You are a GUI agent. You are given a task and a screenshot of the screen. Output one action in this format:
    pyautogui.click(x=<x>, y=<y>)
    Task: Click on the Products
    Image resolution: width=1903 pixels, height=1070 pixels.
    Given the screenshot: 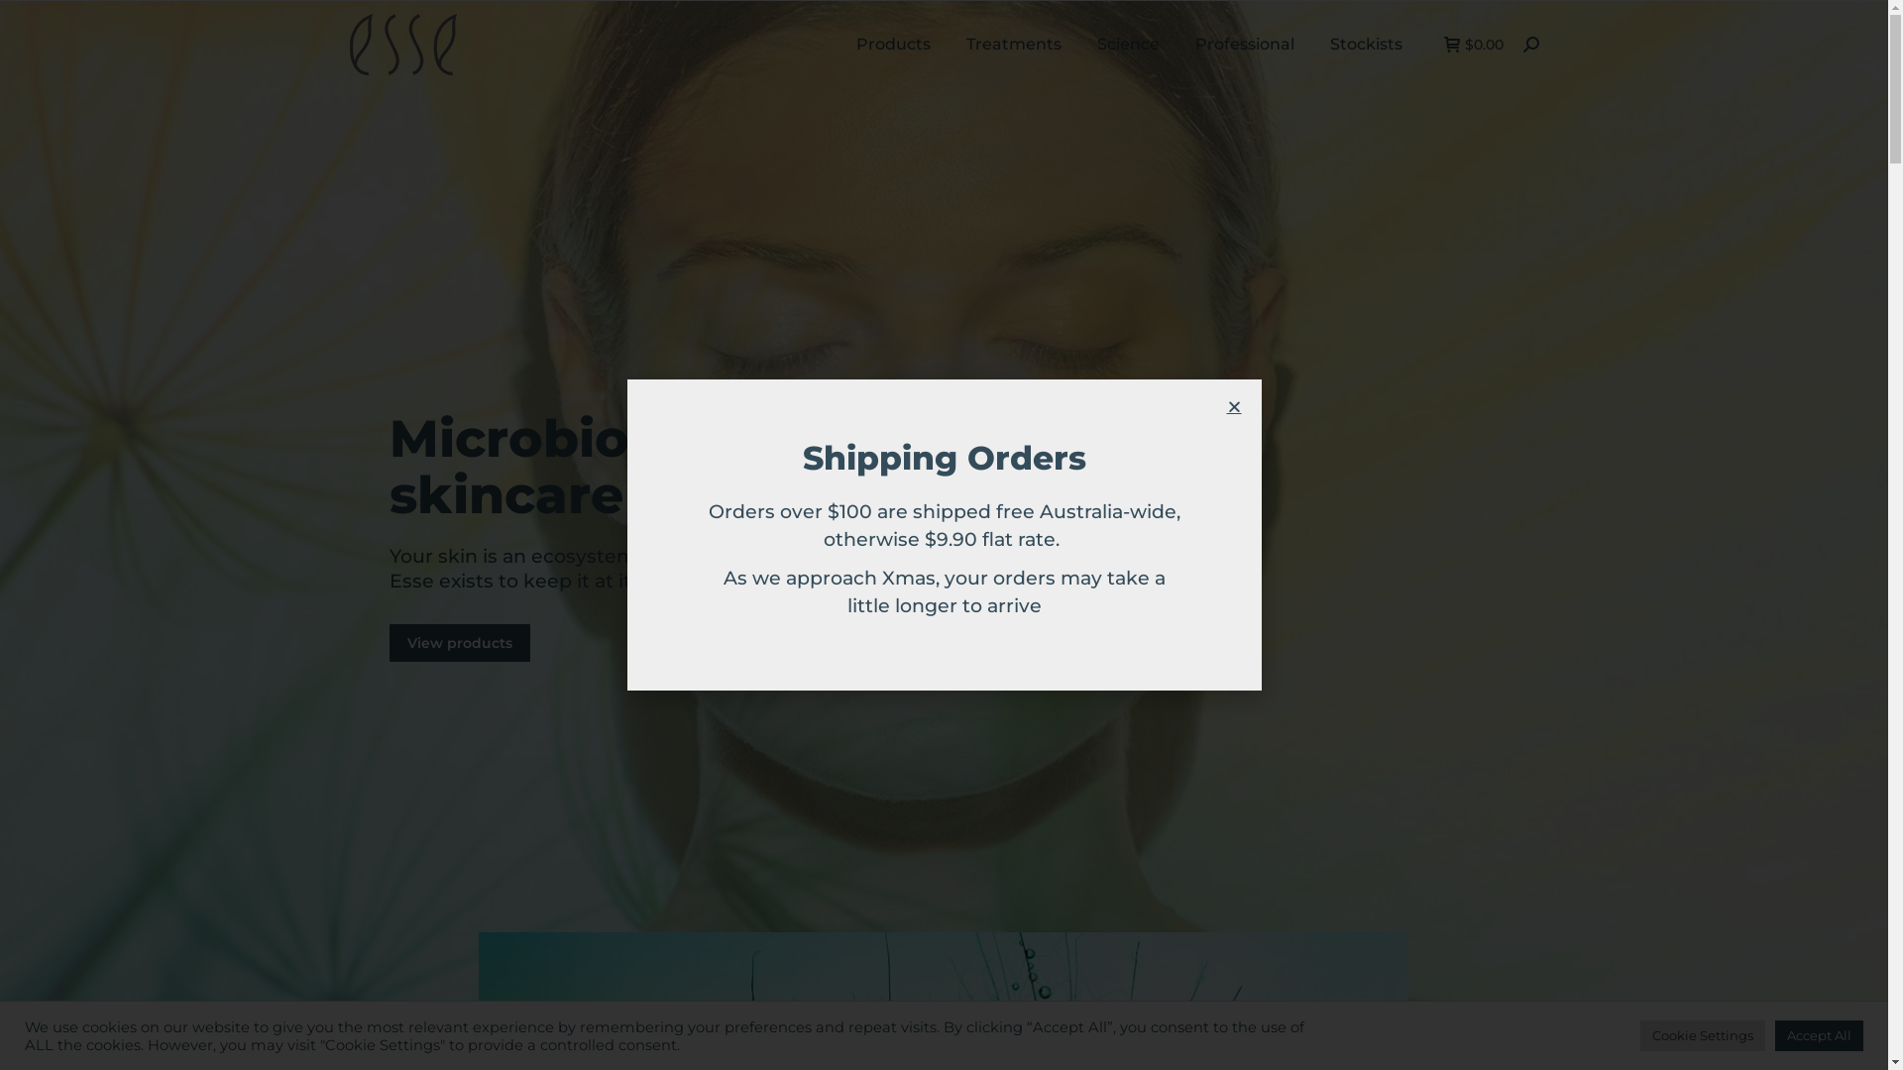 What is the action you would take?
    pyautogui.click(x=894, y=45)
    